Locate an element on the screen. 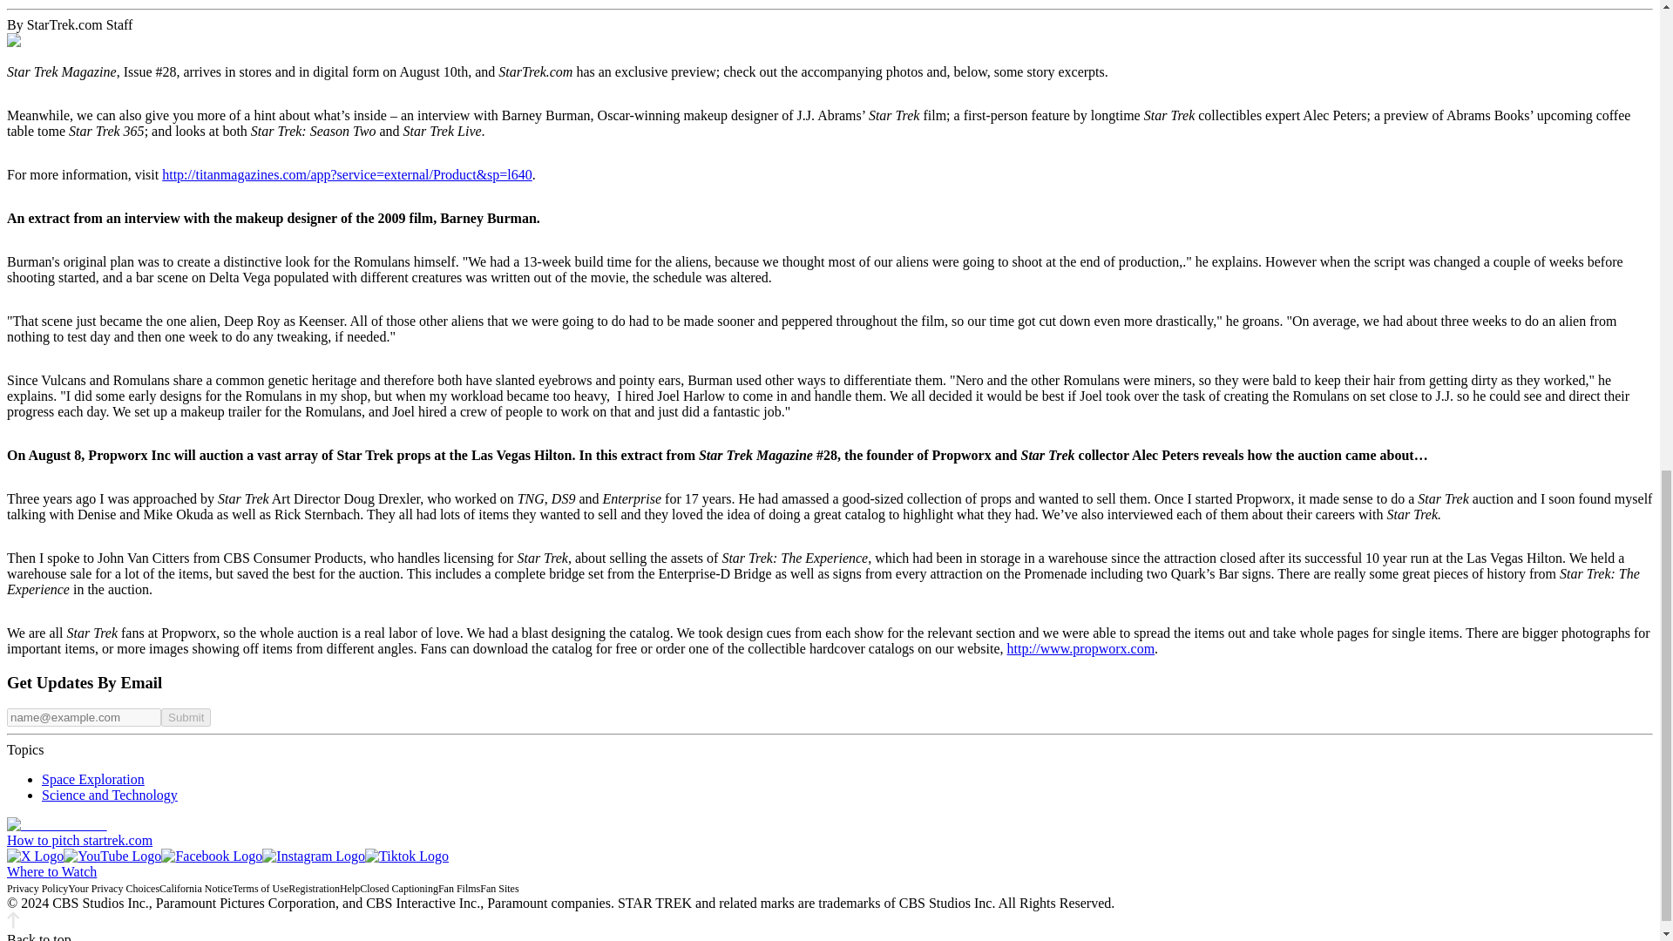 The width and height of the screenshot is (1673, 941). Fan Films is located at coordinates (459, 889).